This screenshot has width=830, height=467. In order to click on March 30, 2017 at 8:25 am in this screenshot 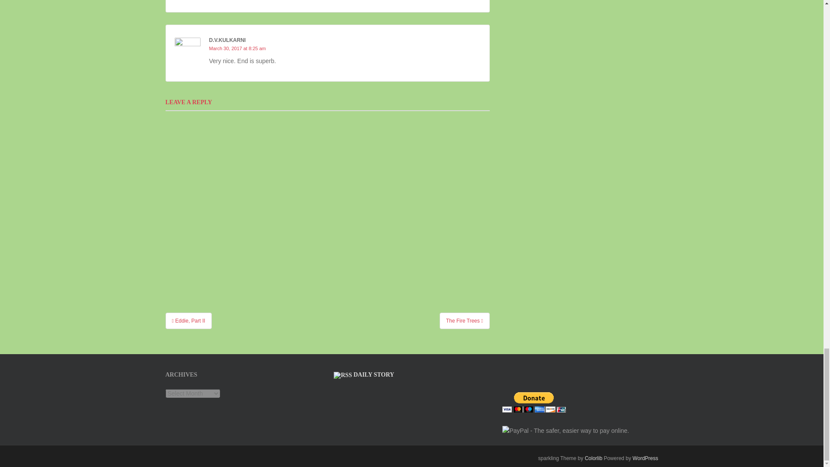, I will do `click(237, 48)`.